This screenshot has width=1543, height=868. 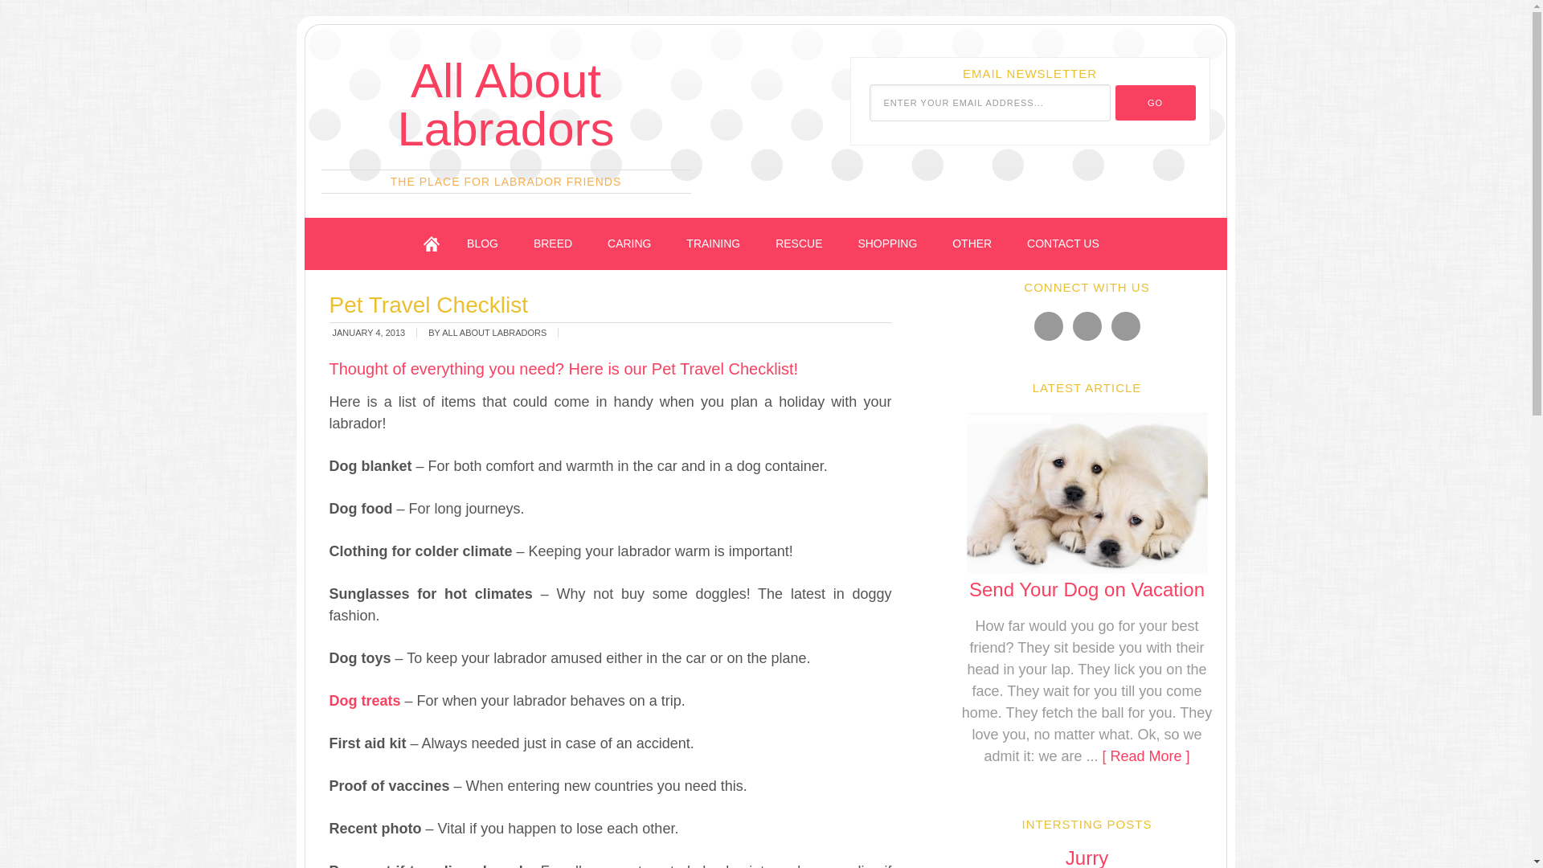 What do you see at coordinates (712, 244) in the screenshot?
I see `TRAINING` at bounding box center [712, 244].